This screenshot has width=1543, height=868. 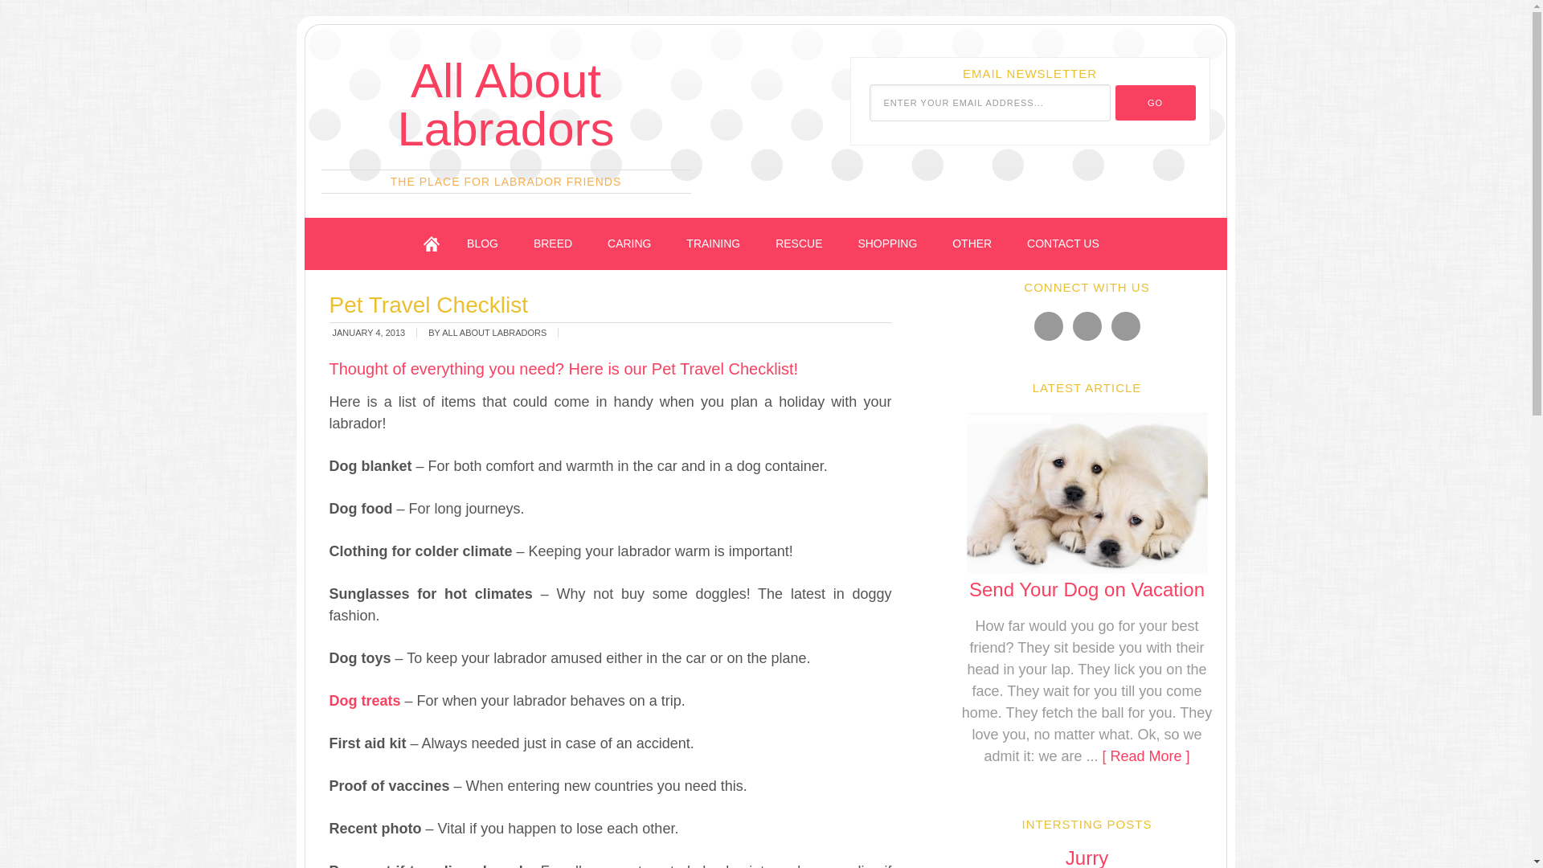 What do you see at coordinates (712, 244) in the screenshot?
I see `TRAINING` at bounding box center [712, 244].